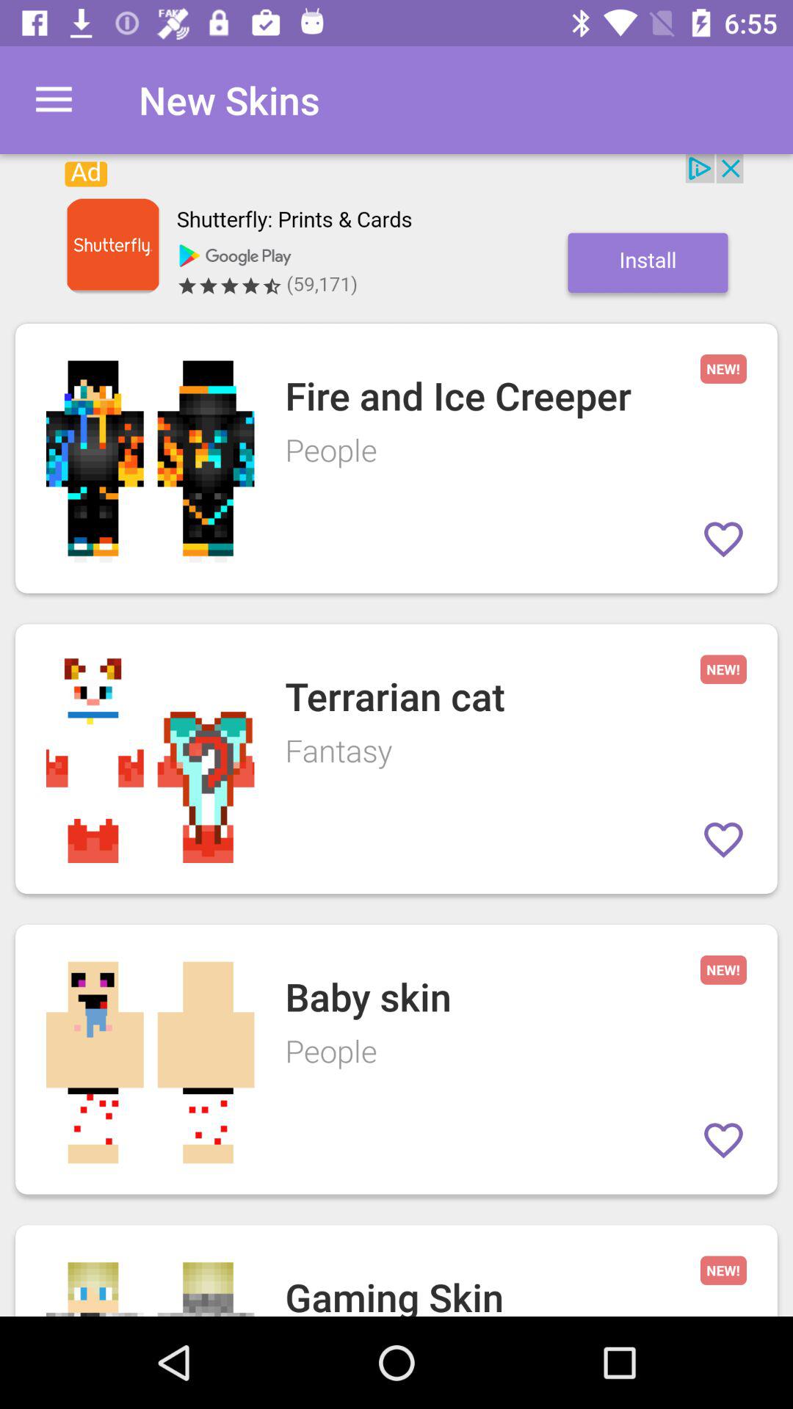 The width and height of the screenshot is (793, 1409). Describe the element at coordinates (724, 539) in the screenshot. I see `add to favorite` at that location.